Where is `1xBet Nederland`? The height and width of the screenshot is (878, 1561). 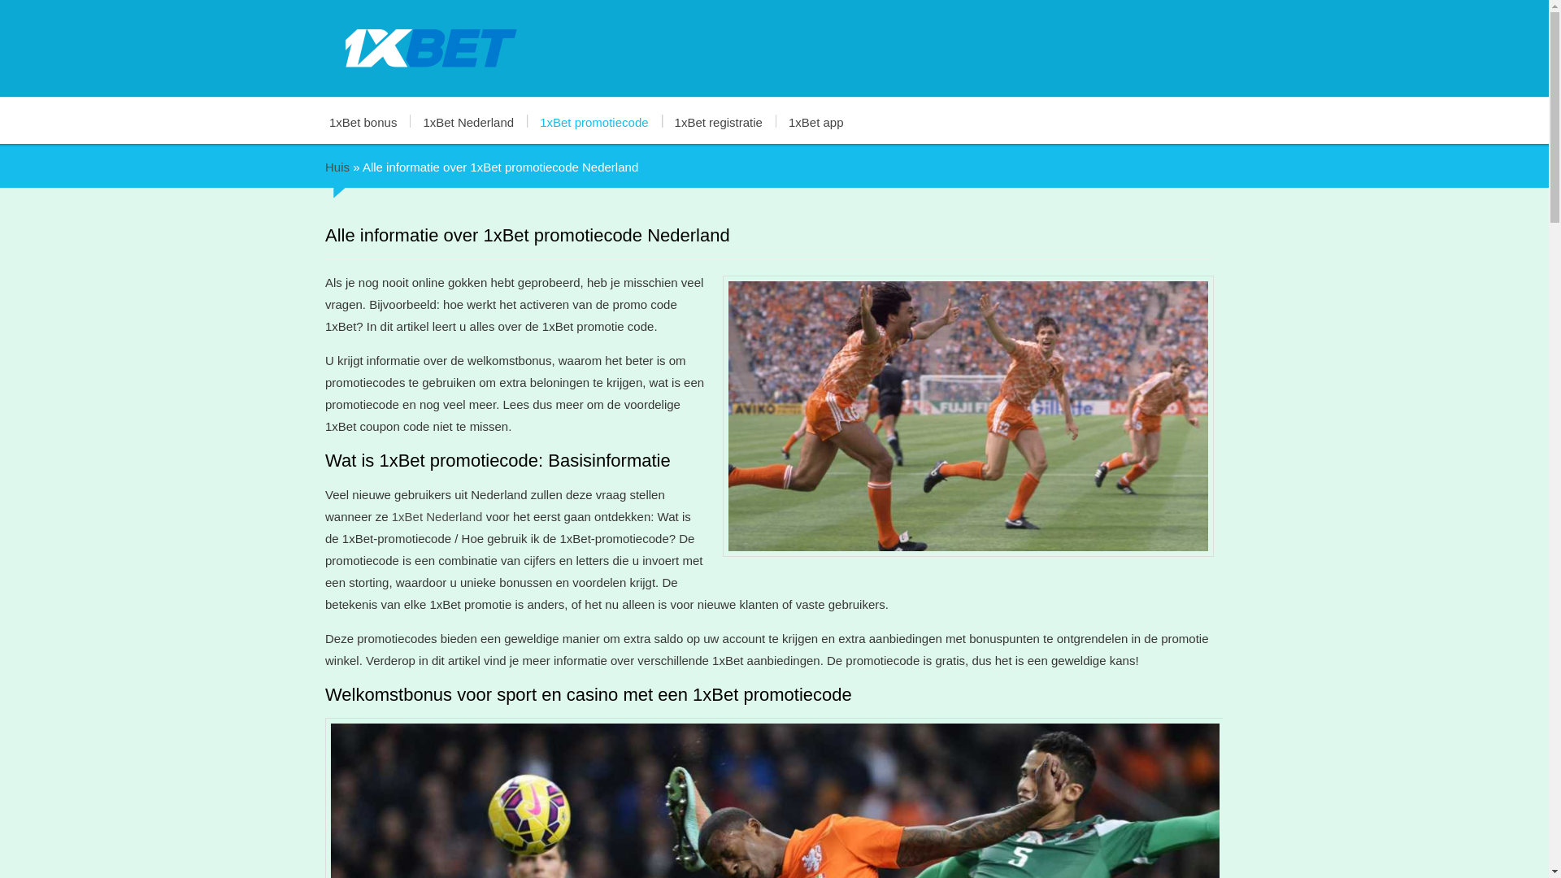 1xBet Nederland is located at coordinates (468, 122).